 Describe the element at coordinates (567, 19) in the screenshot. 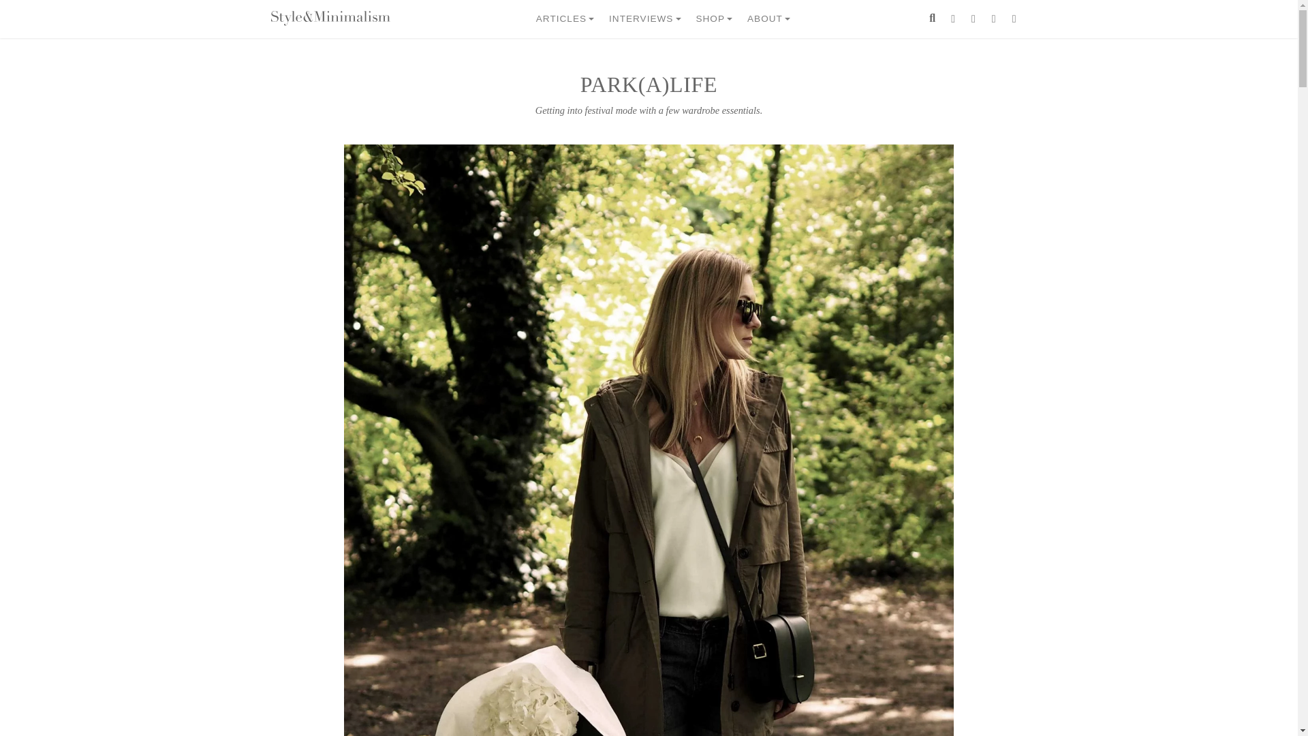

I see `ARTICLES` at that location.